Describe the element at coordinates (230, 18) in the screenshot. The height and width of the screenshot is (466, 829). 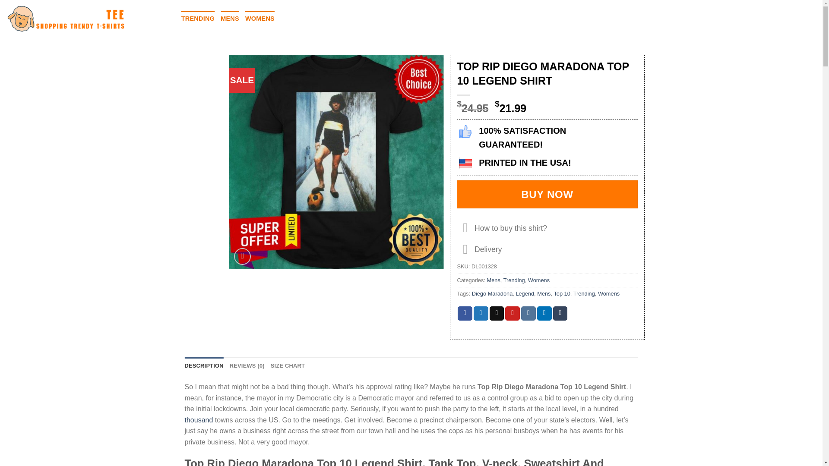
I see `MENS` at that location.